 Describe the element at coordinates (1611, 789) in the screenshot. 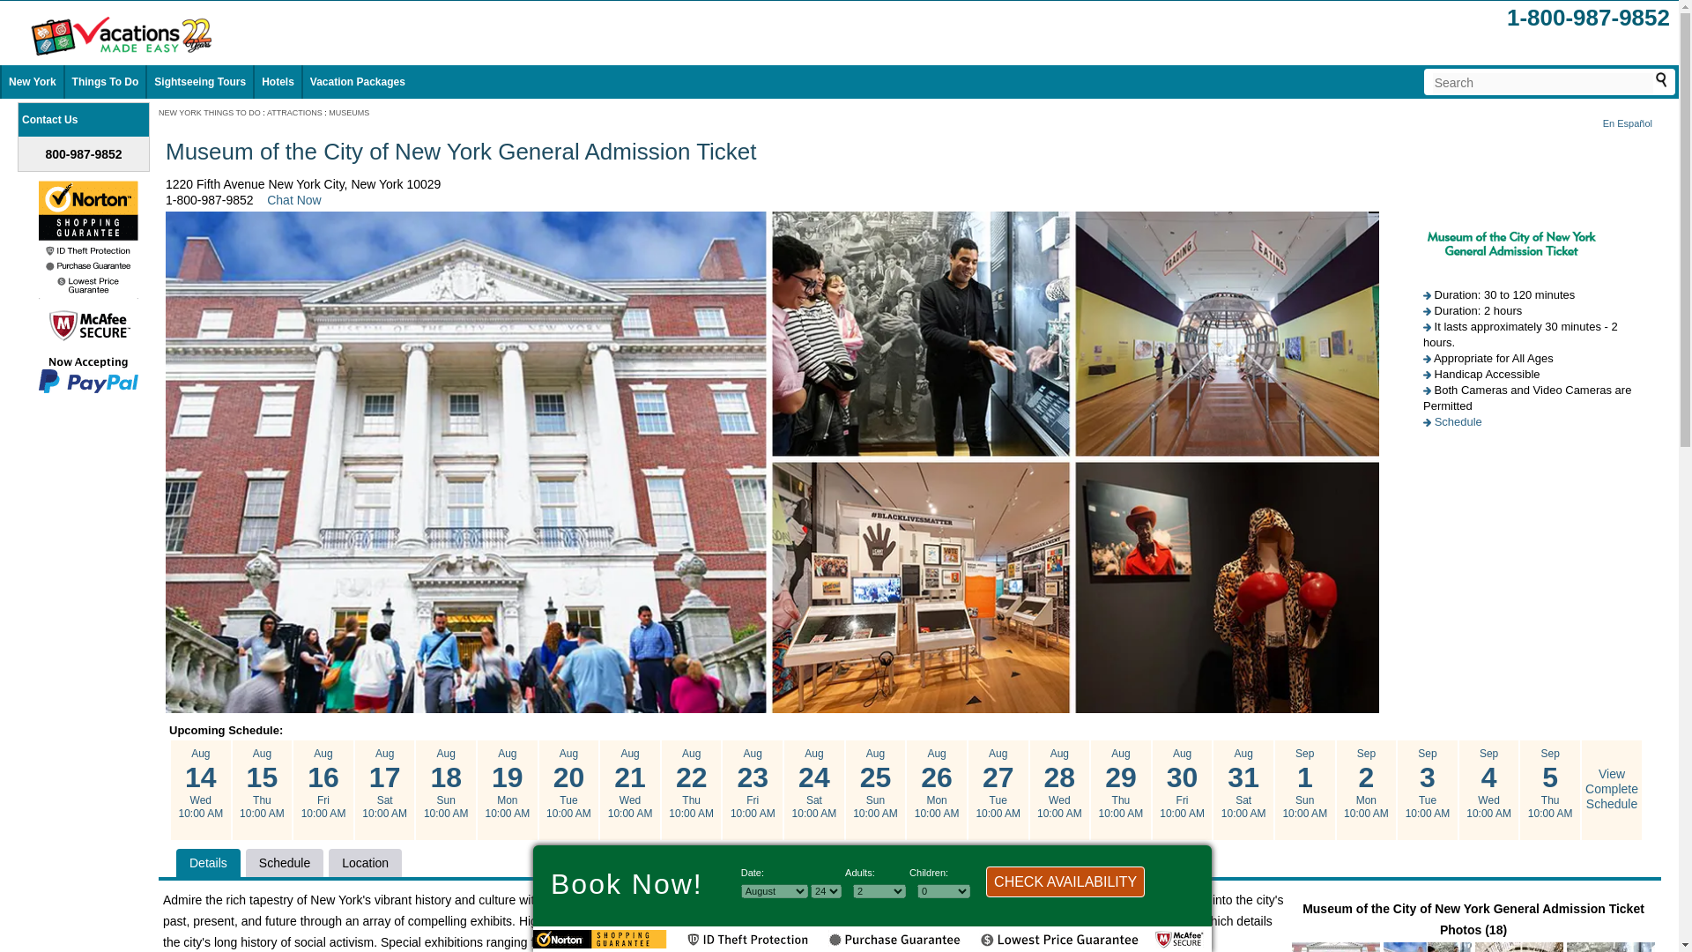

I see `View Complete Schedule` at that location.